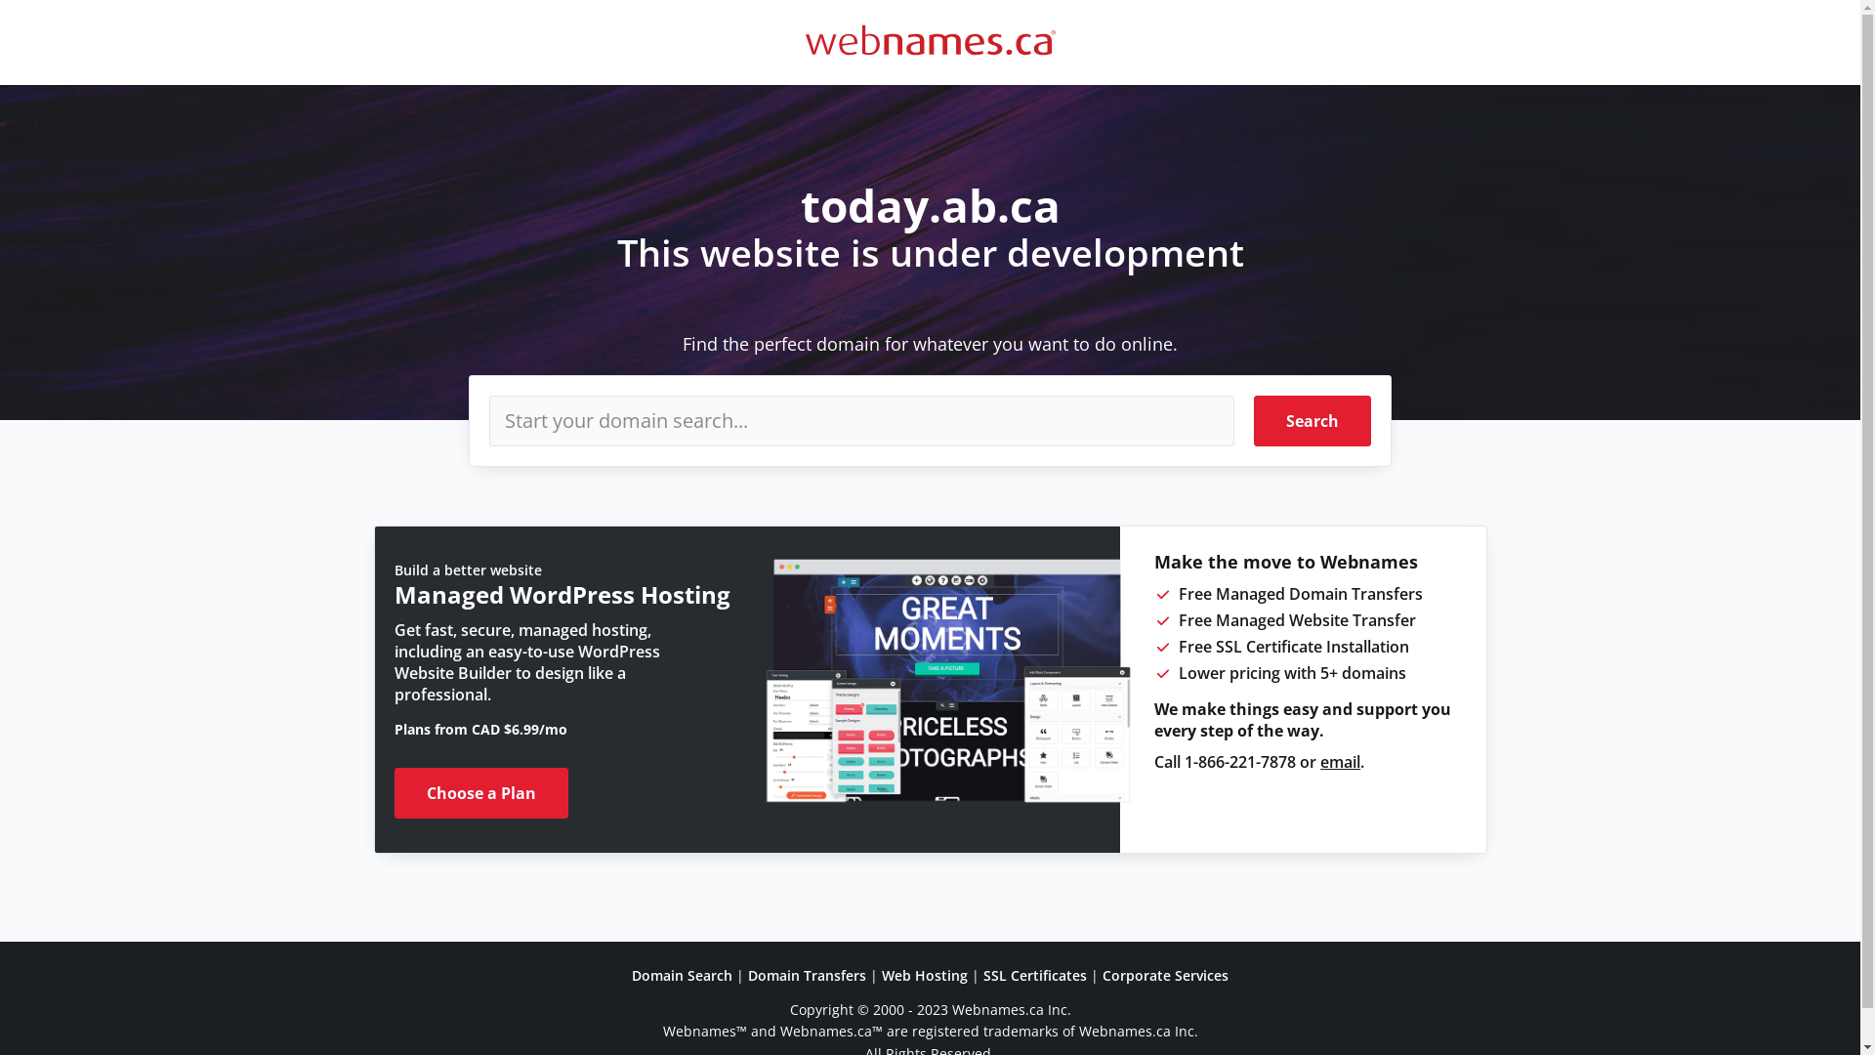 The image size is (1875, 1055). I want to click on Domain Search, so click(682, 975).